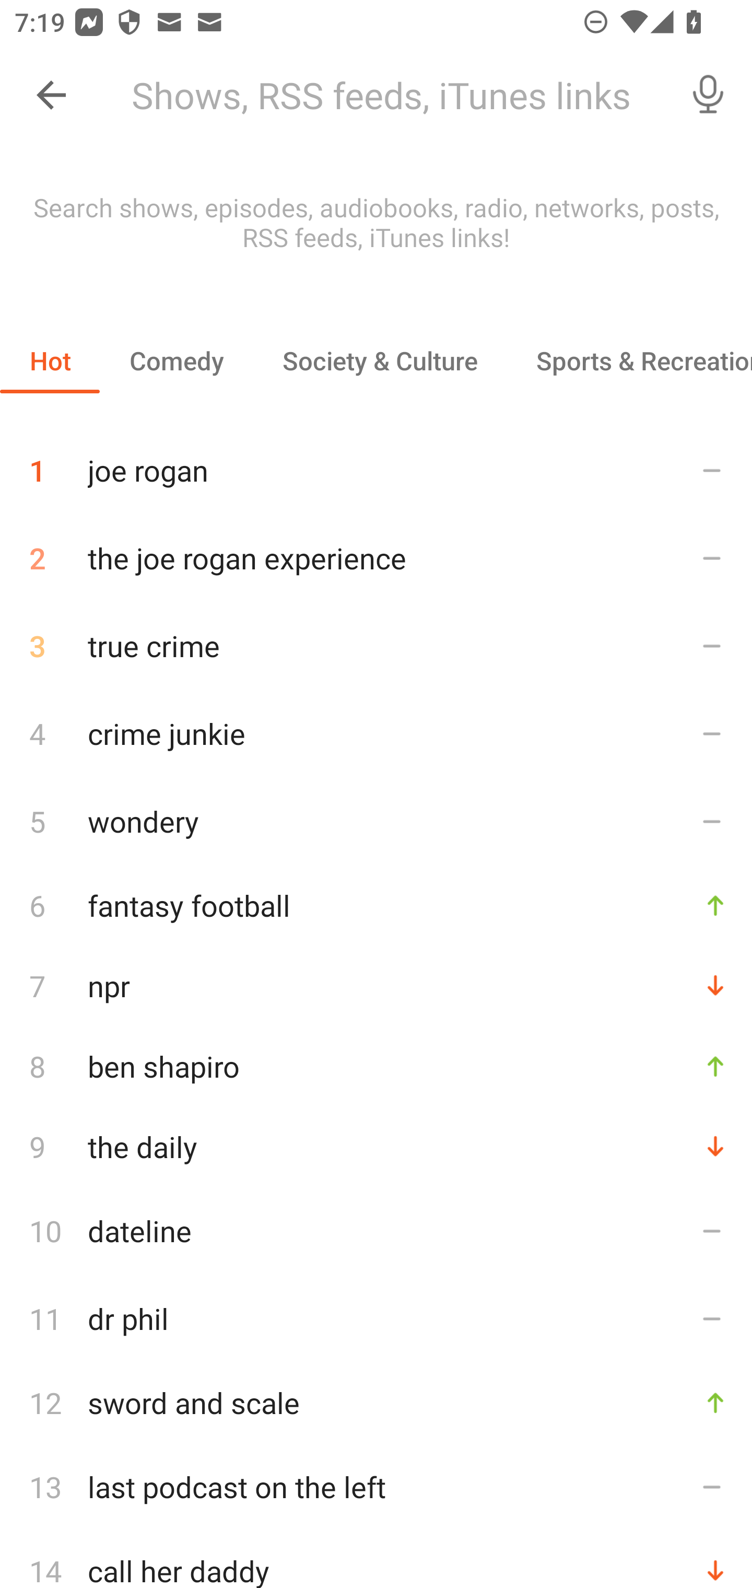 The width and height of the screenshot is (752, 1588). Describe the element at coordinates (376, 463) in the screenshot. I see `1 joe rogan` at that location.